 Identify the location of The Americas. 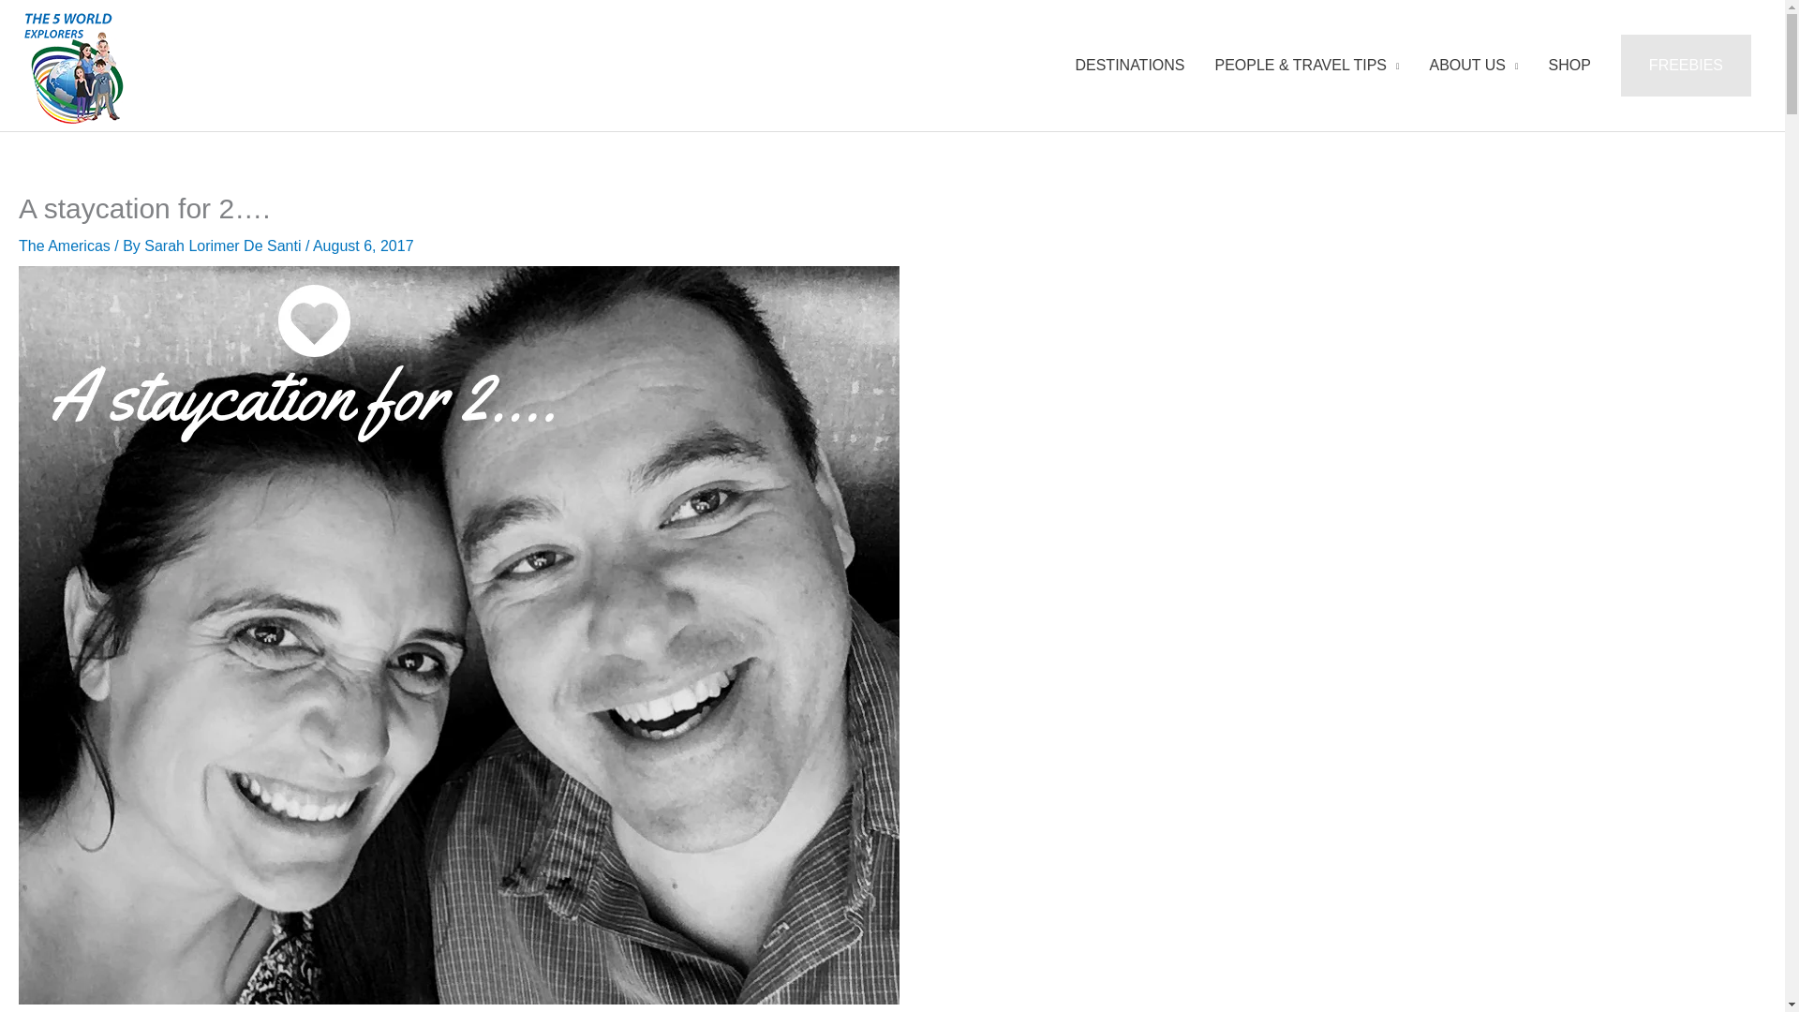
(64, 246).